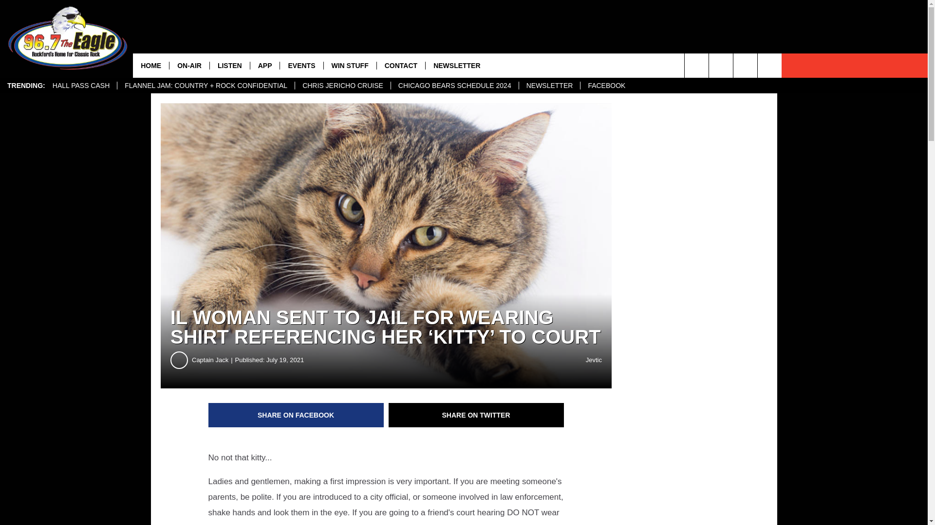 The width and height of the screenshot is (935, 525). Describe the element at coordinates (606, 86) in the screenshot. I see `FACEBOOK` at that location.